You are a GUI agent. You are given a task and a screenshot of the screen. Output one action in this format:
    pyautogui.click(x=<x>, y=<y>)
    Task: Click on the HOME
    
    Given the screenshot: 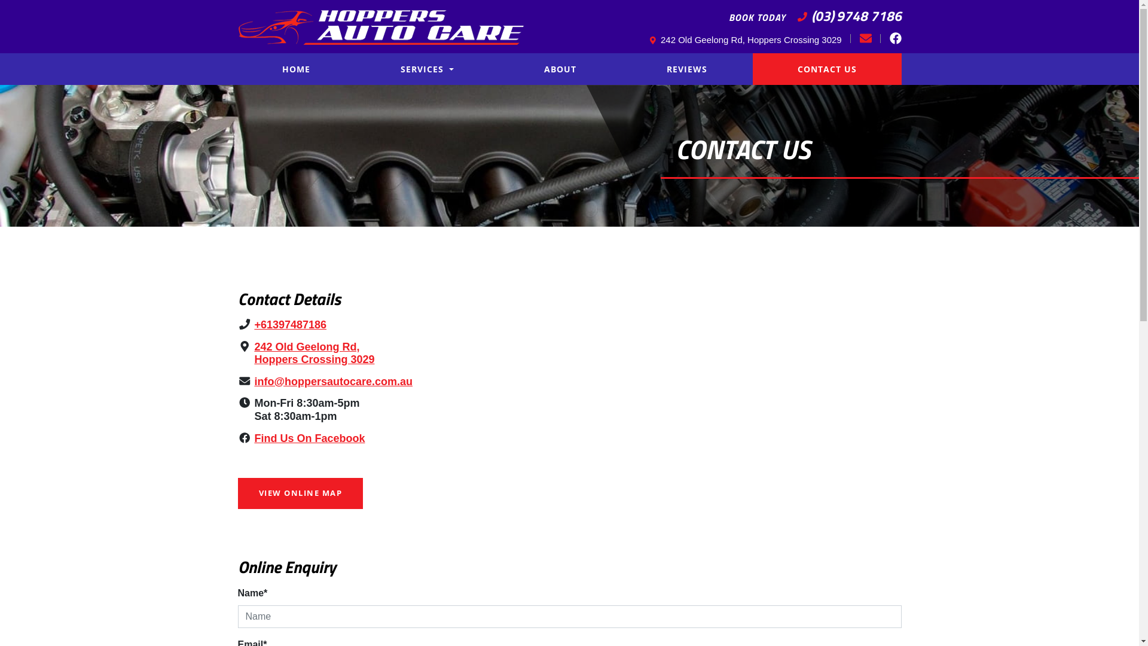 What is the action you would take?
    pyautogui.click(x=297, y=69)
    